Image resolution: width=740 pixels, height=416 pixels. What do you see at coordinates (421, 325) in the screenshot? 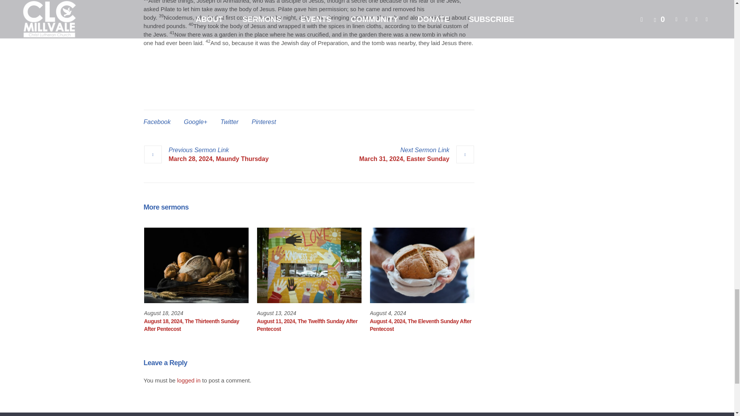
I see `August 4, 2024, The Eleventh Sunday After Pentecost` at bounding box center [421, 325].